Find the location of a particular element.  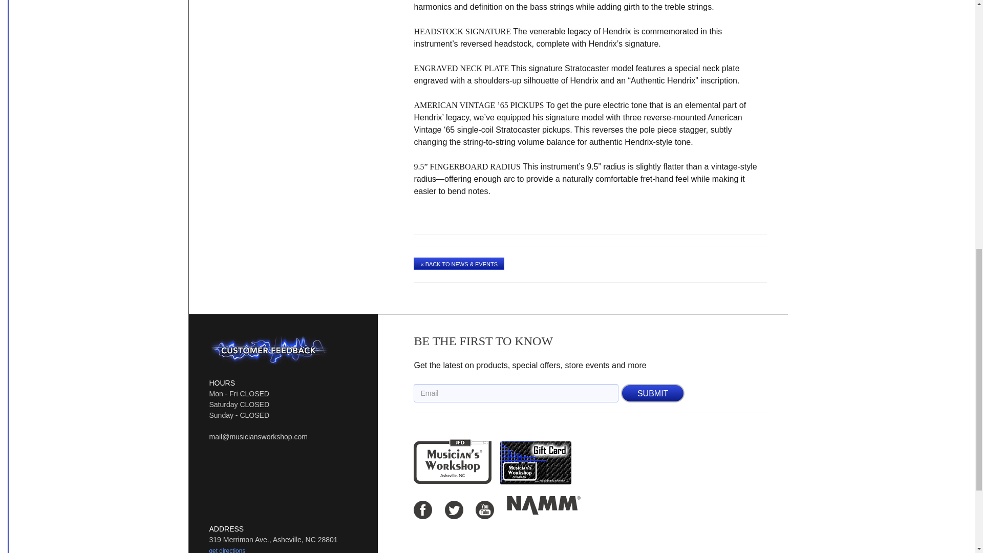

Send Us Your Feedback is located at coordinates (268, 350).